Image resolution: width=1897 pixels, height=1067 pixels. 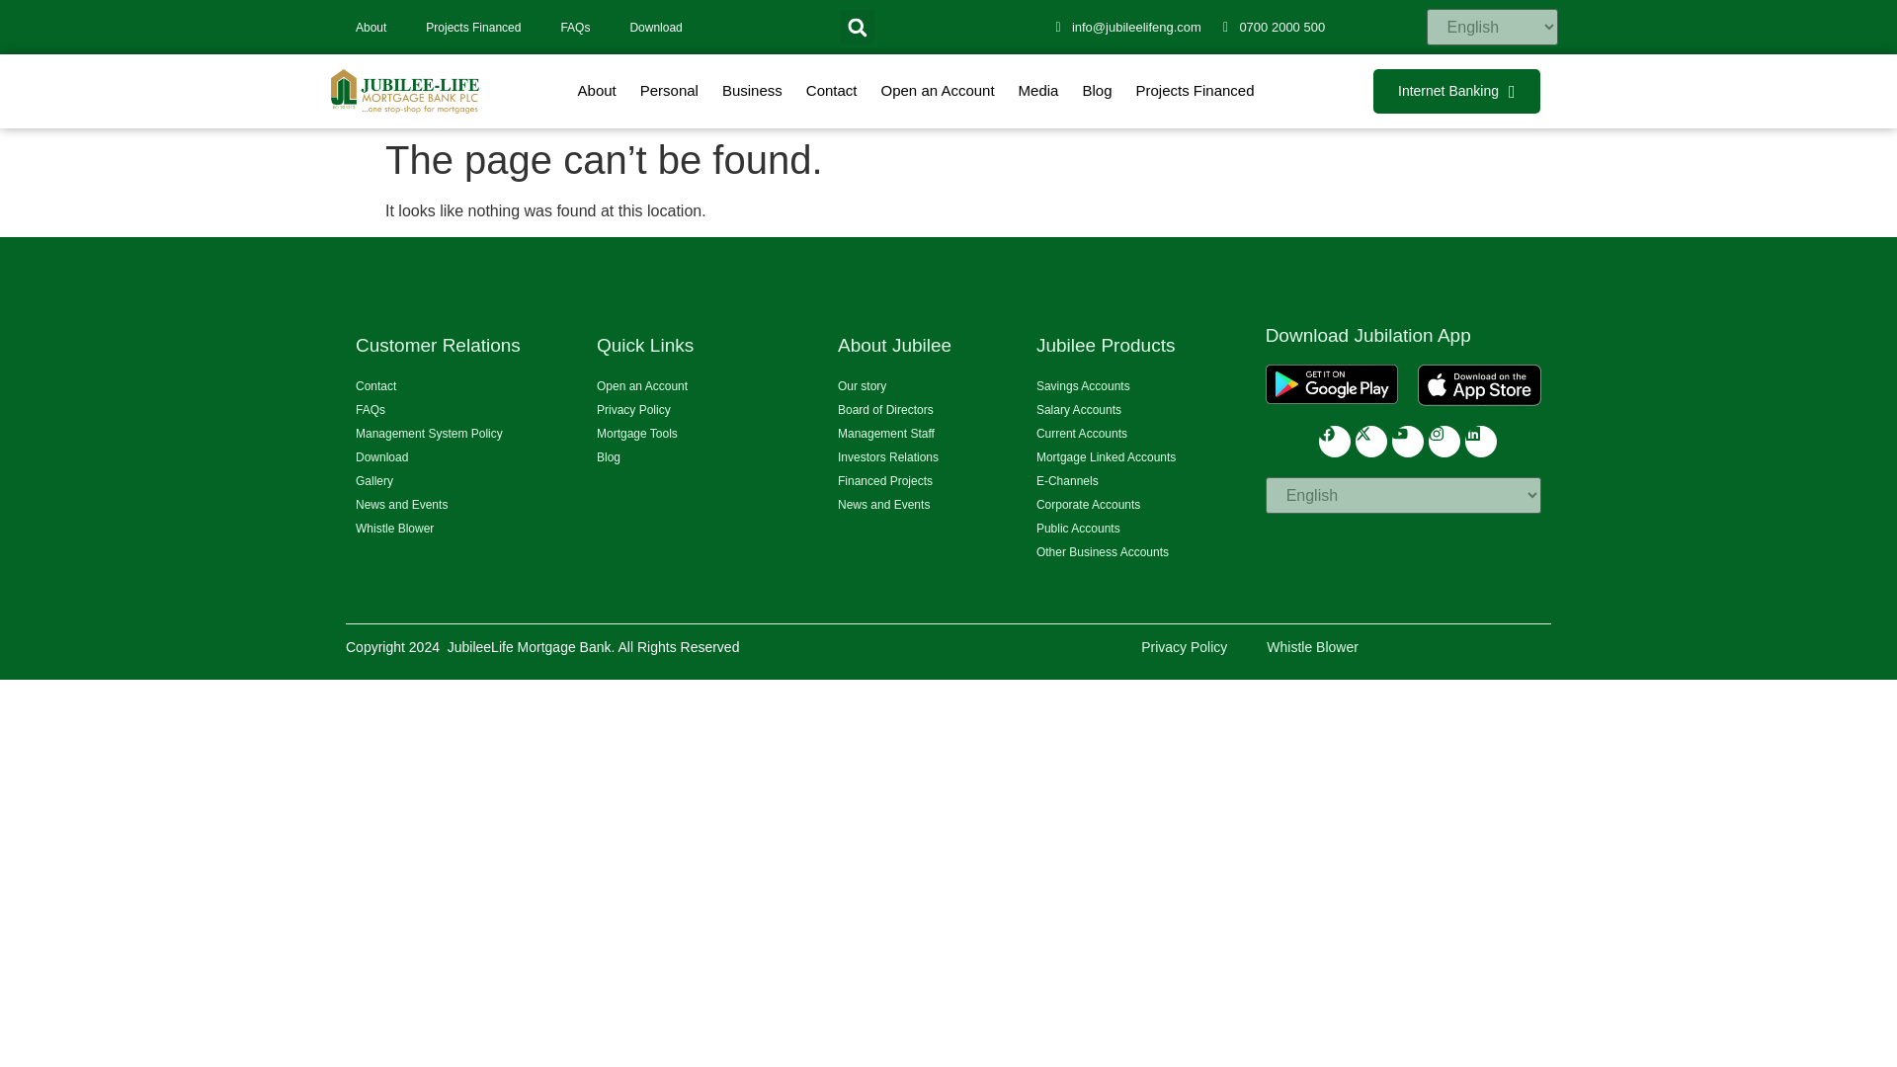 I want to click on Media, so click(x=1039, y=91).